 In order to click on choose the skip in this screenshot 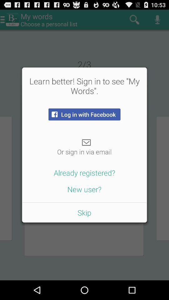, I will do `click(84, 212)`.